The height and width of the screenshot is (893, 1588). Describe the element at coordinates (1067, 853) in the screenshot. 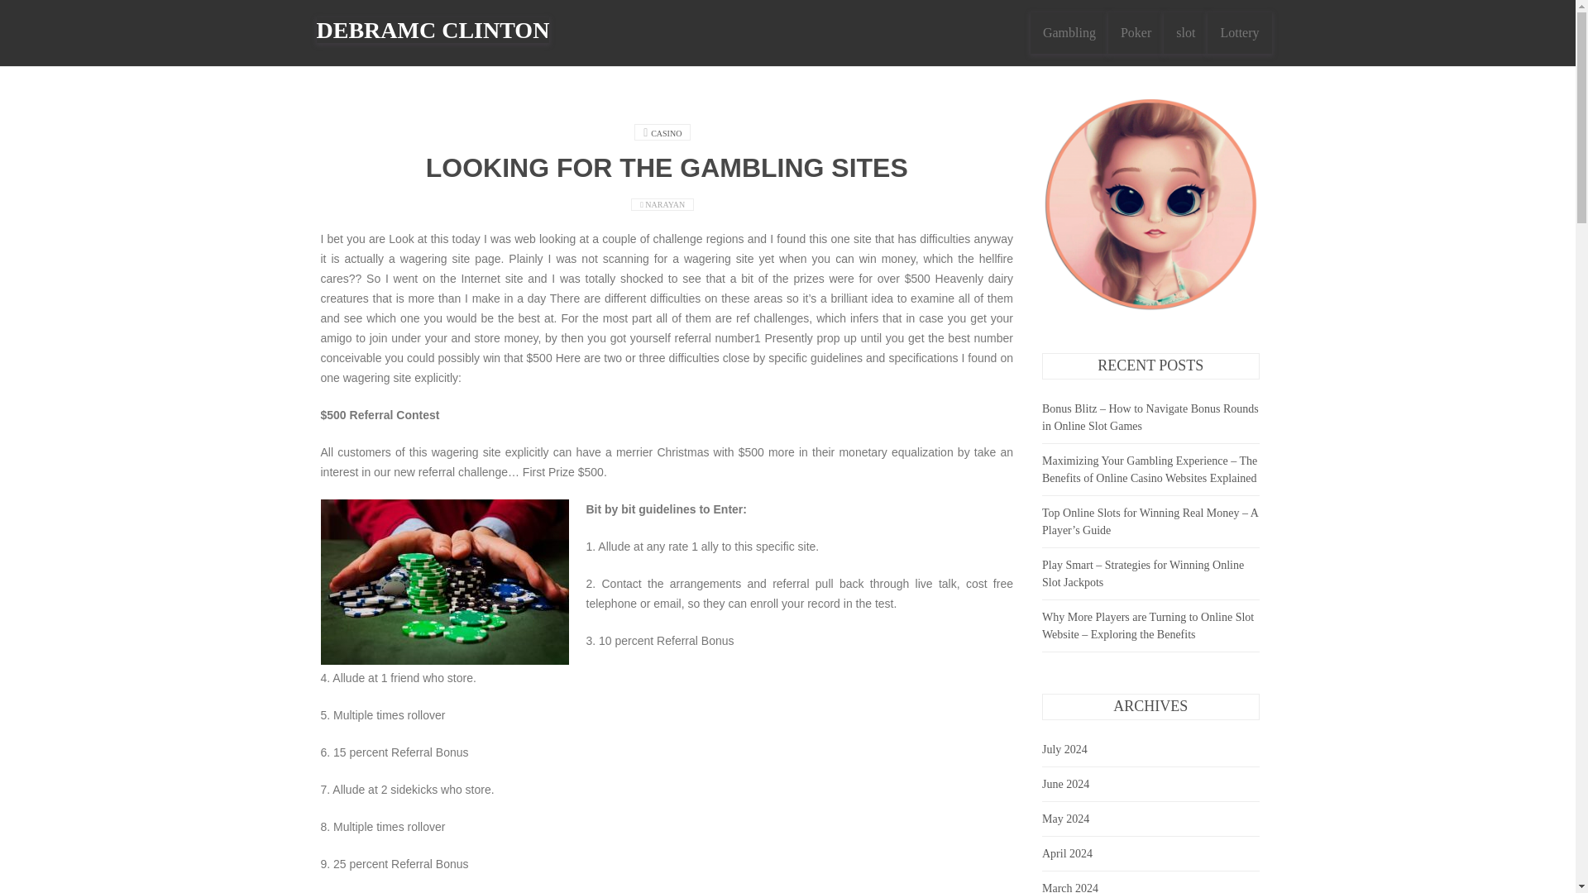

I see `April 2024` at that location.